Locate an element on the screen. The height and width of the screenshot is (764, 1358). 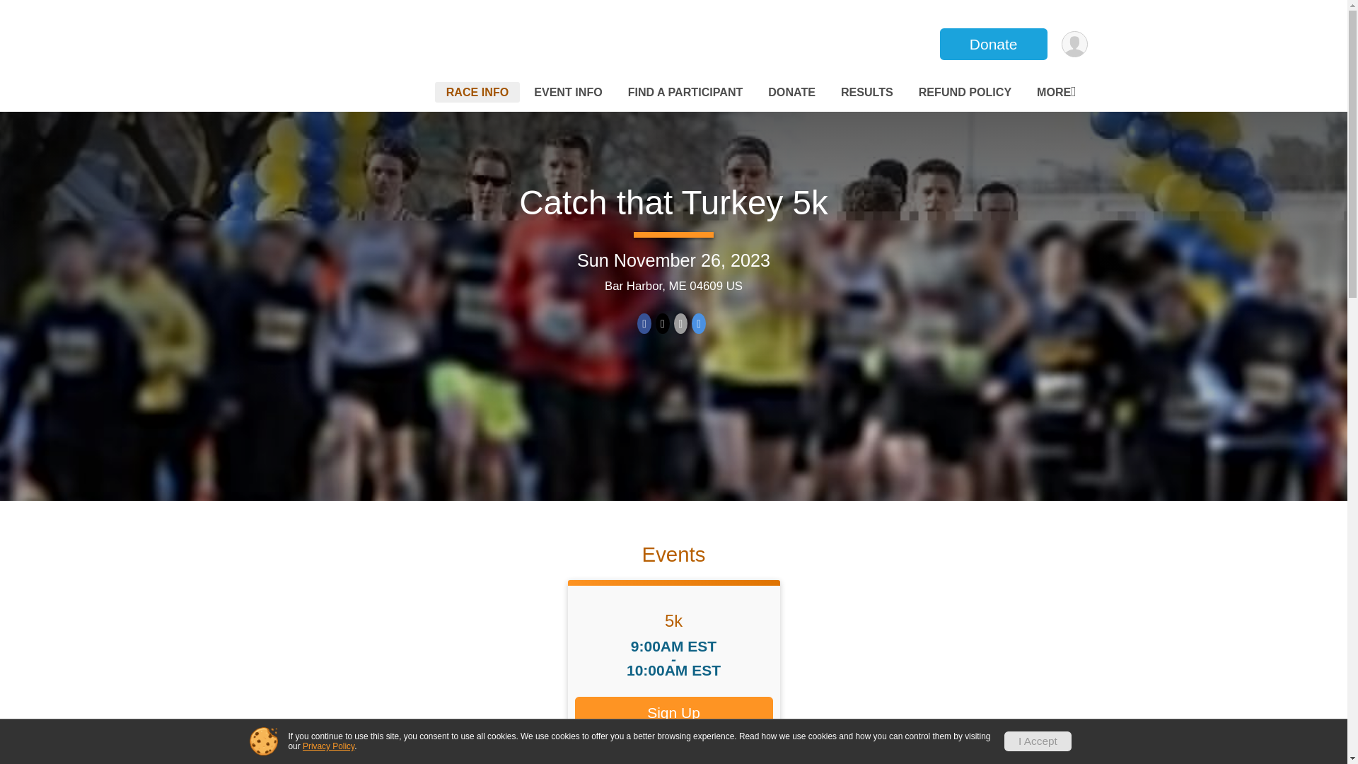
RACE INFO is located at coordinates (477, 92).